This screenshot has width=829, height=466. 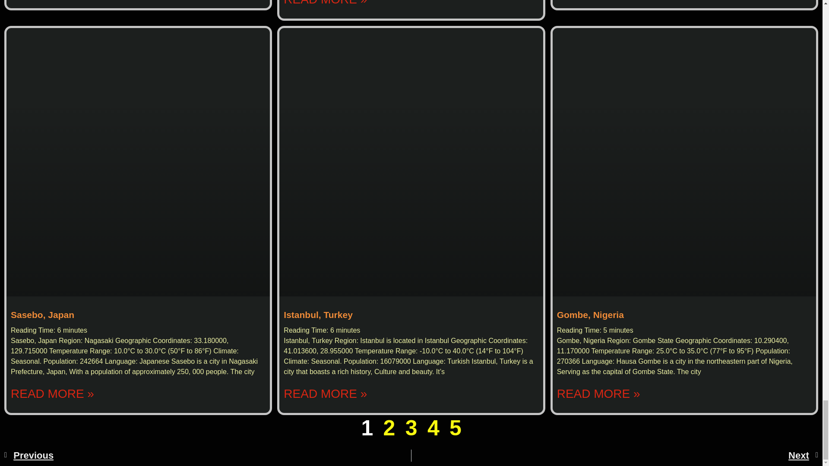 What do you see at coordinates (42, 315) in the screenshot?
I see `Sasebo, Japan` at bounding box center [42, 315].